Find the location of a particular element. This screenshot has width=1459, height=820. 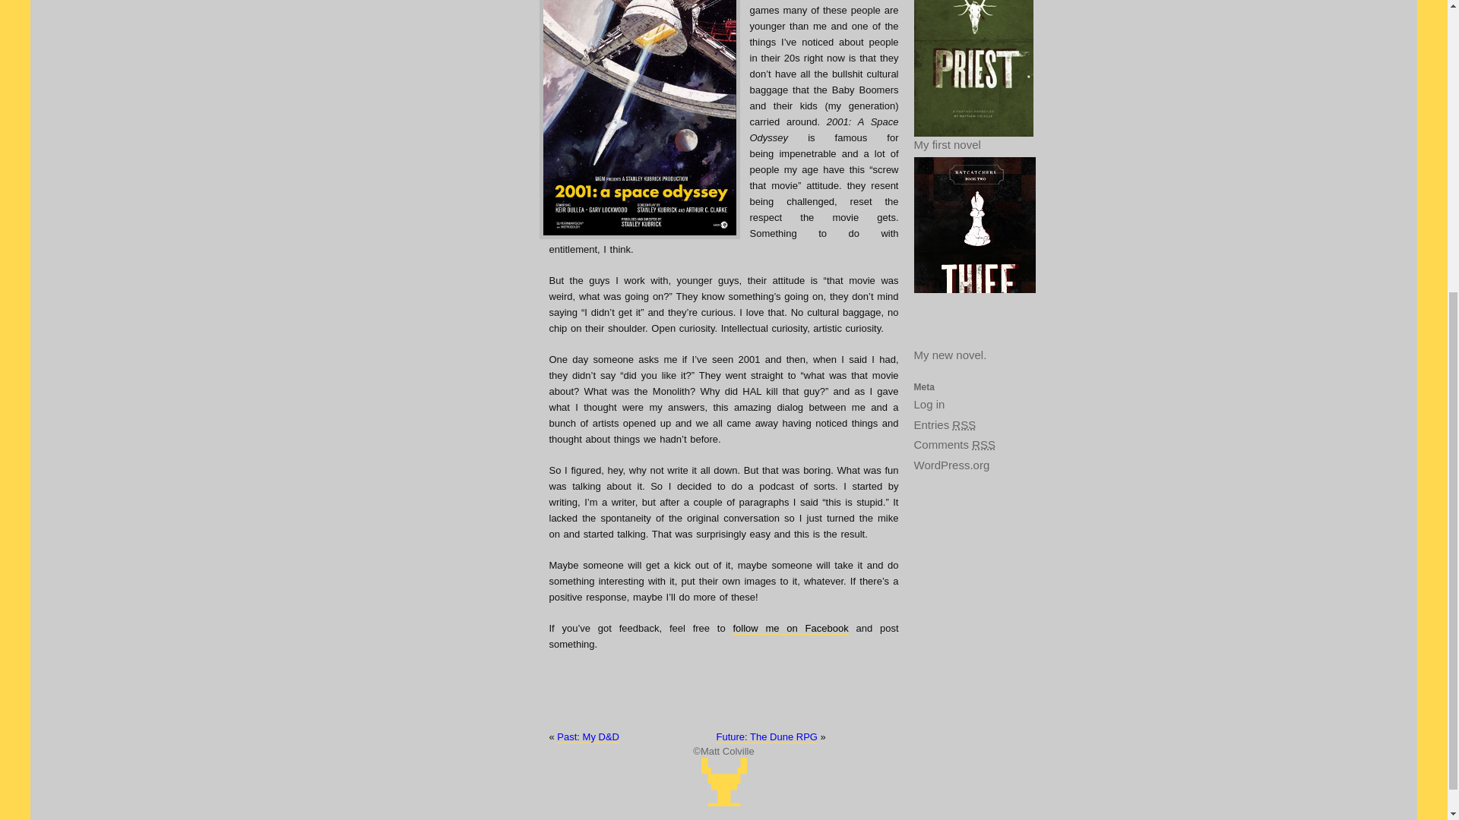

follow me on Facebook is located at coordinates (790, 628).